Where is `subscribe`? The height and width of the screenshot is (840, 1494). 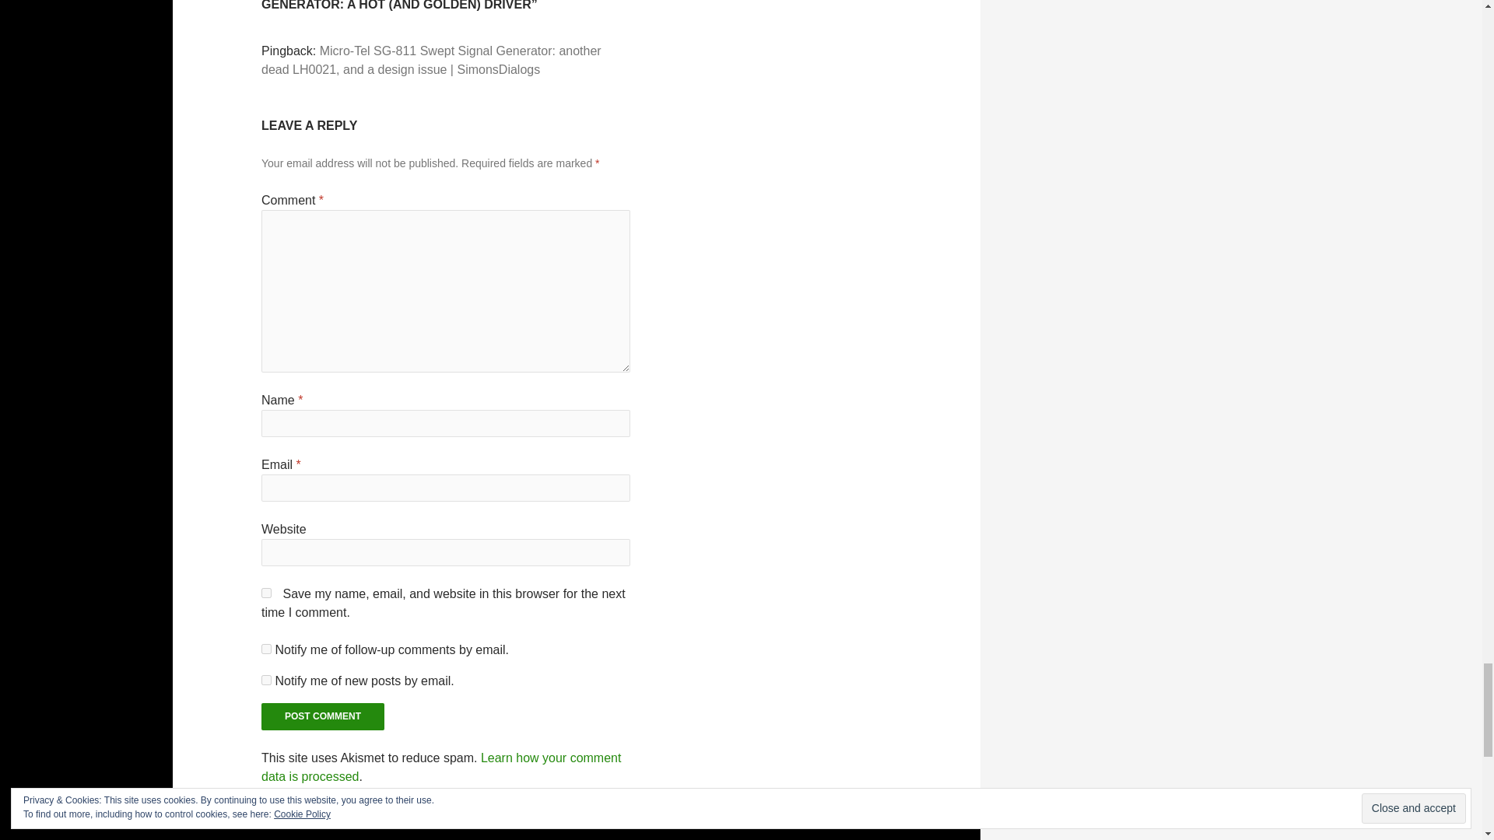
subscribe is located at coordinates (266, 680).